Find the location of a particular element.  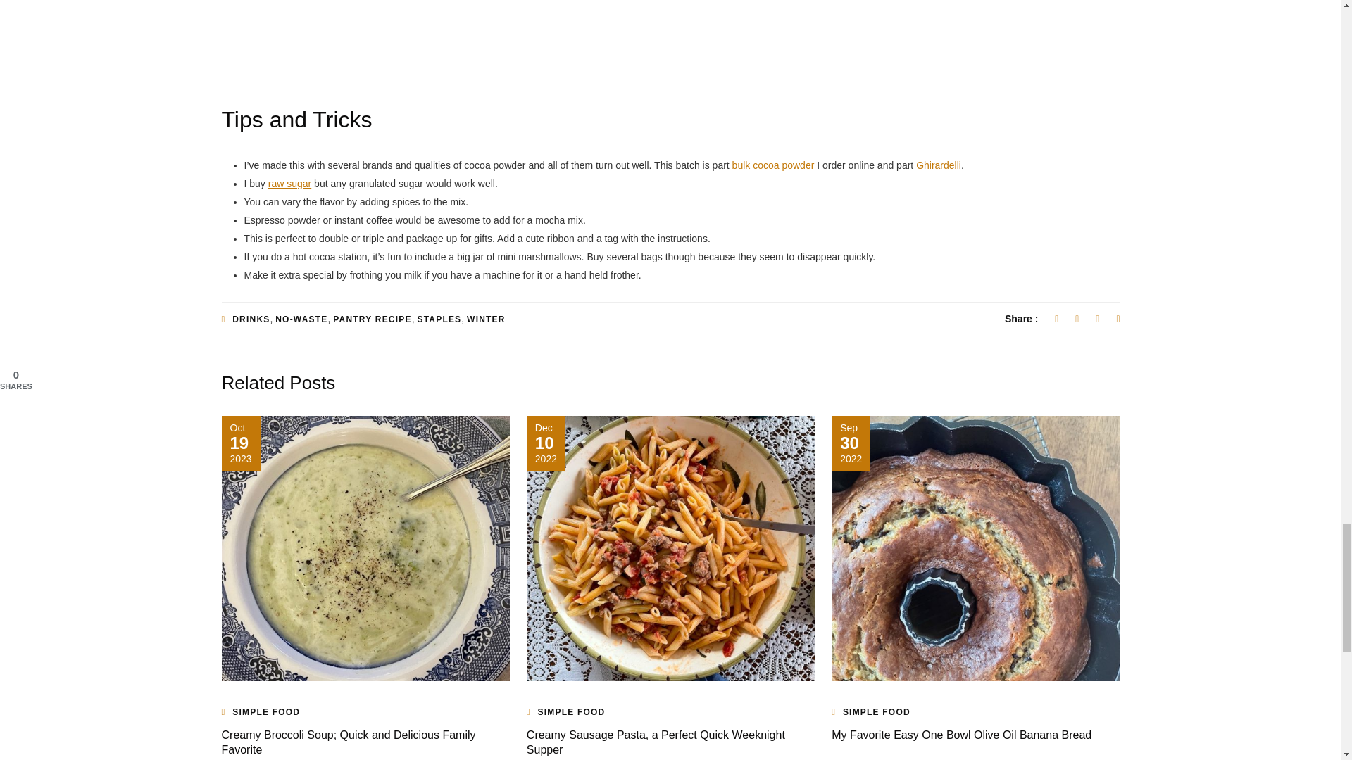

NO-WASTE is located at coordinates (301, 319).